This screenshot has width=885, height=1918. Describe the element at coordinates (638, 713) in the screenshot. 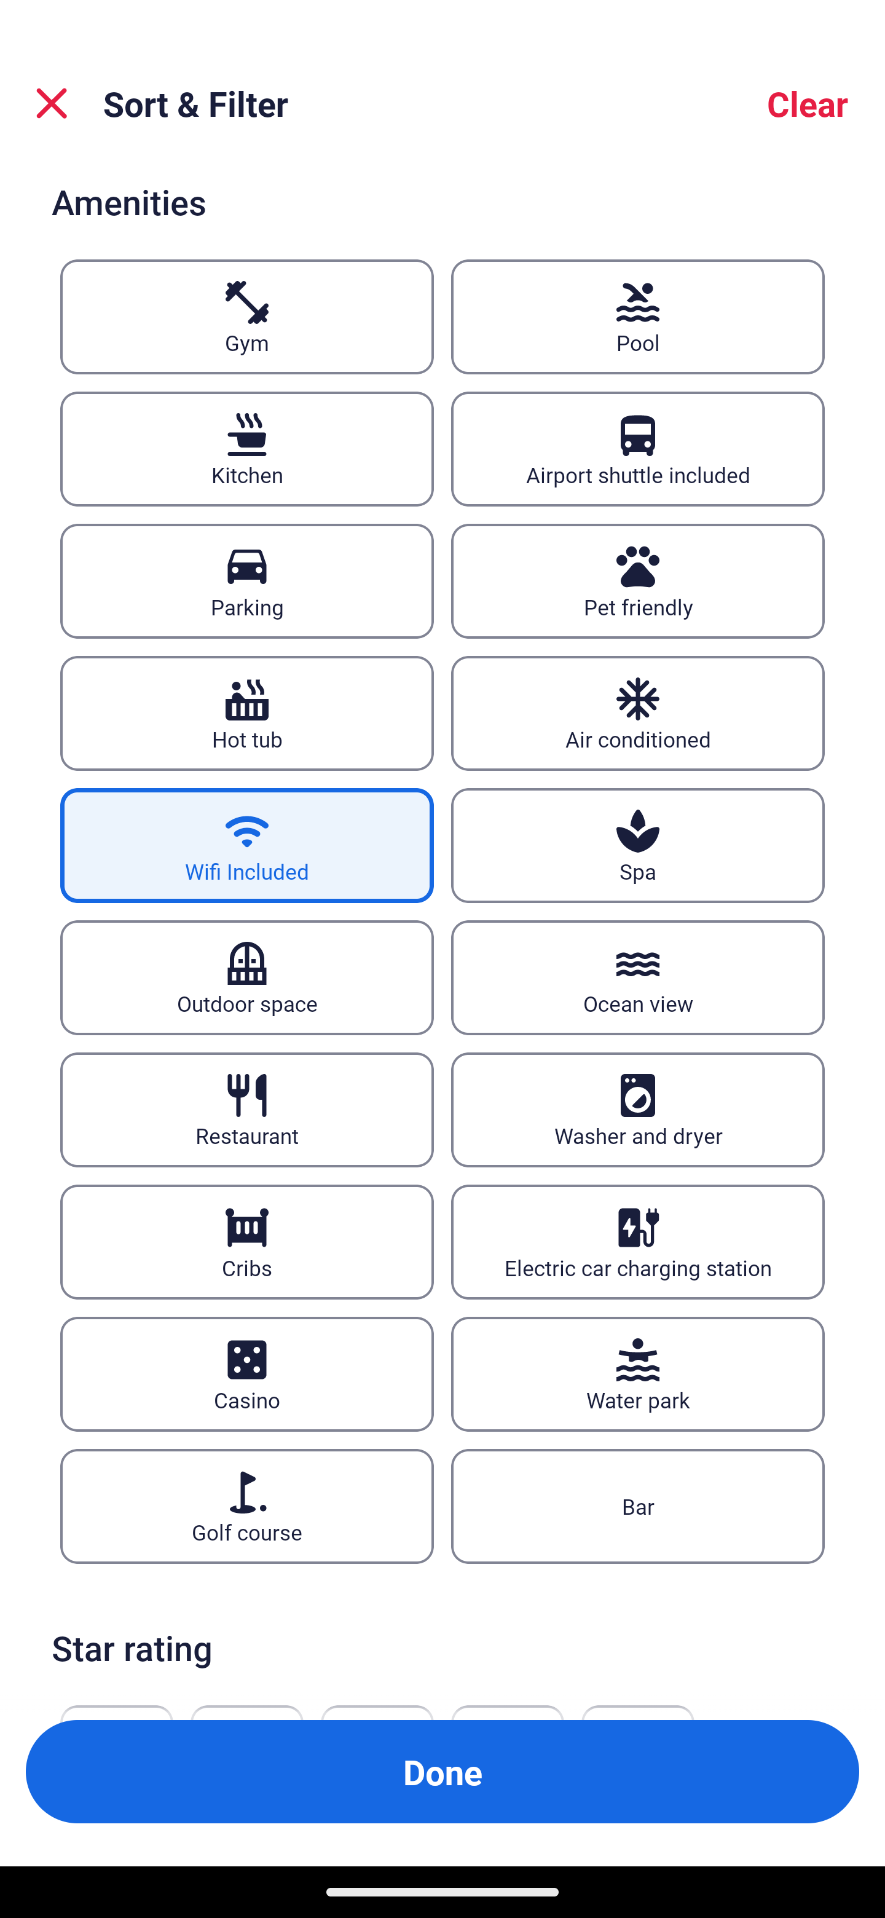

I see `Air conditioned` at that location.